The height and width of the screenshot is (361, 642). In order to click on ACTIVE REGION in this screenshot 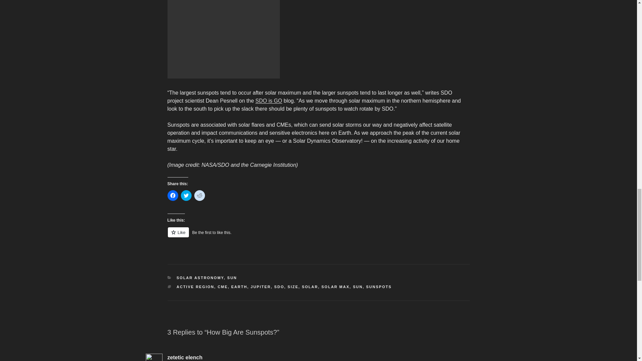, I will do `click(195, 287)`.